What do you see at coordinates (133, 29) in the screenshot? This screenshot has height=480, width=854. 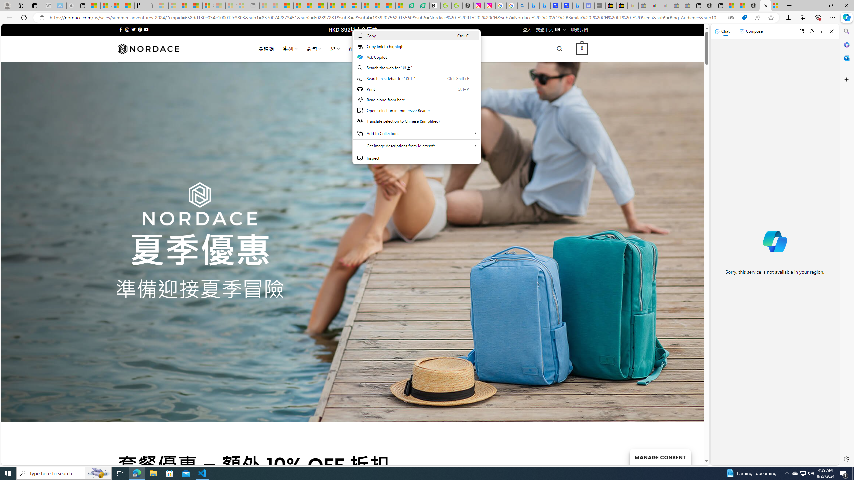 I see `Follow on Twitter` at bounding box center [133, 29].